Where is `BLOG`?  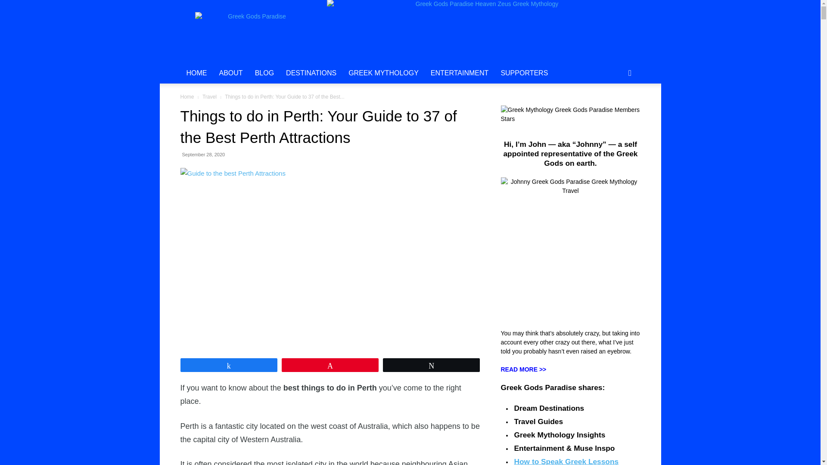 BLOG is located at coordinates (264, 73).